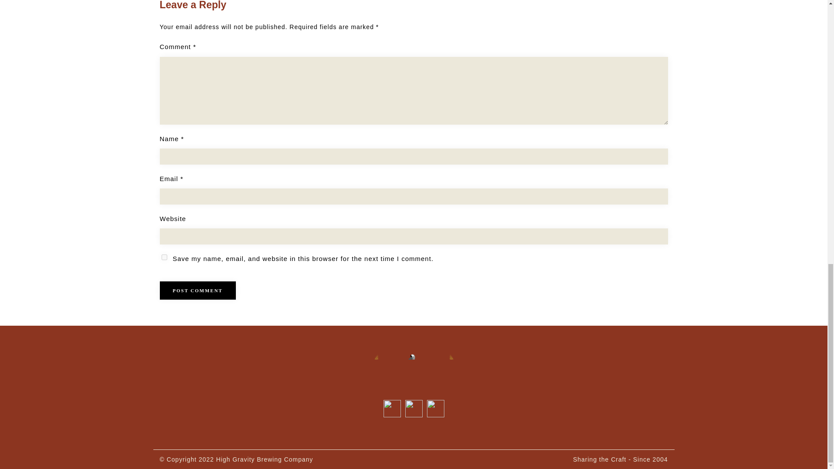 Image resolution: width=834 pixels, height=469 pixels. I want to click on Post Comment, so click(198, 291).